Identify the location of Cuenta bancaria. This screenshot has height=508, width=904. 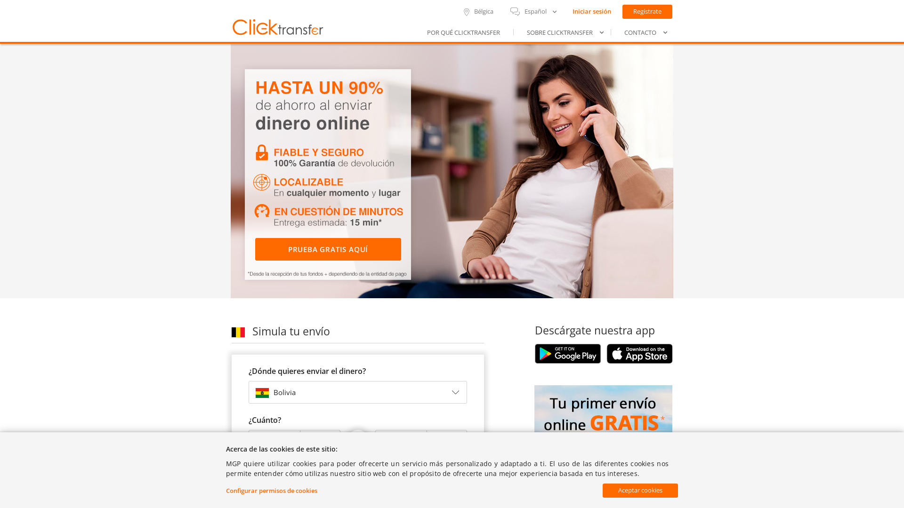
(312, 475).